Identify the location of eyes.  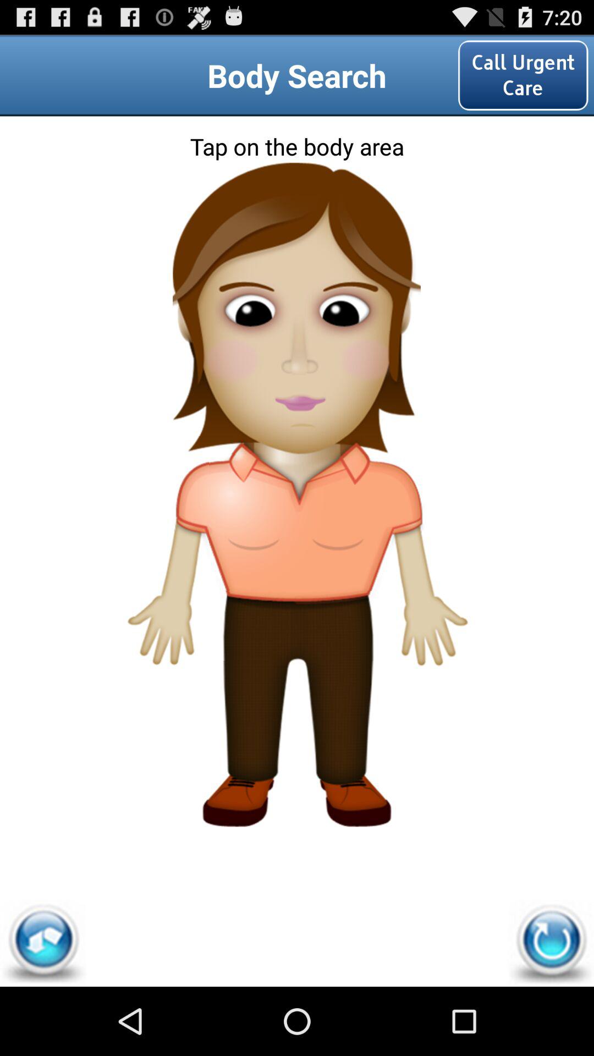
(297, 295).